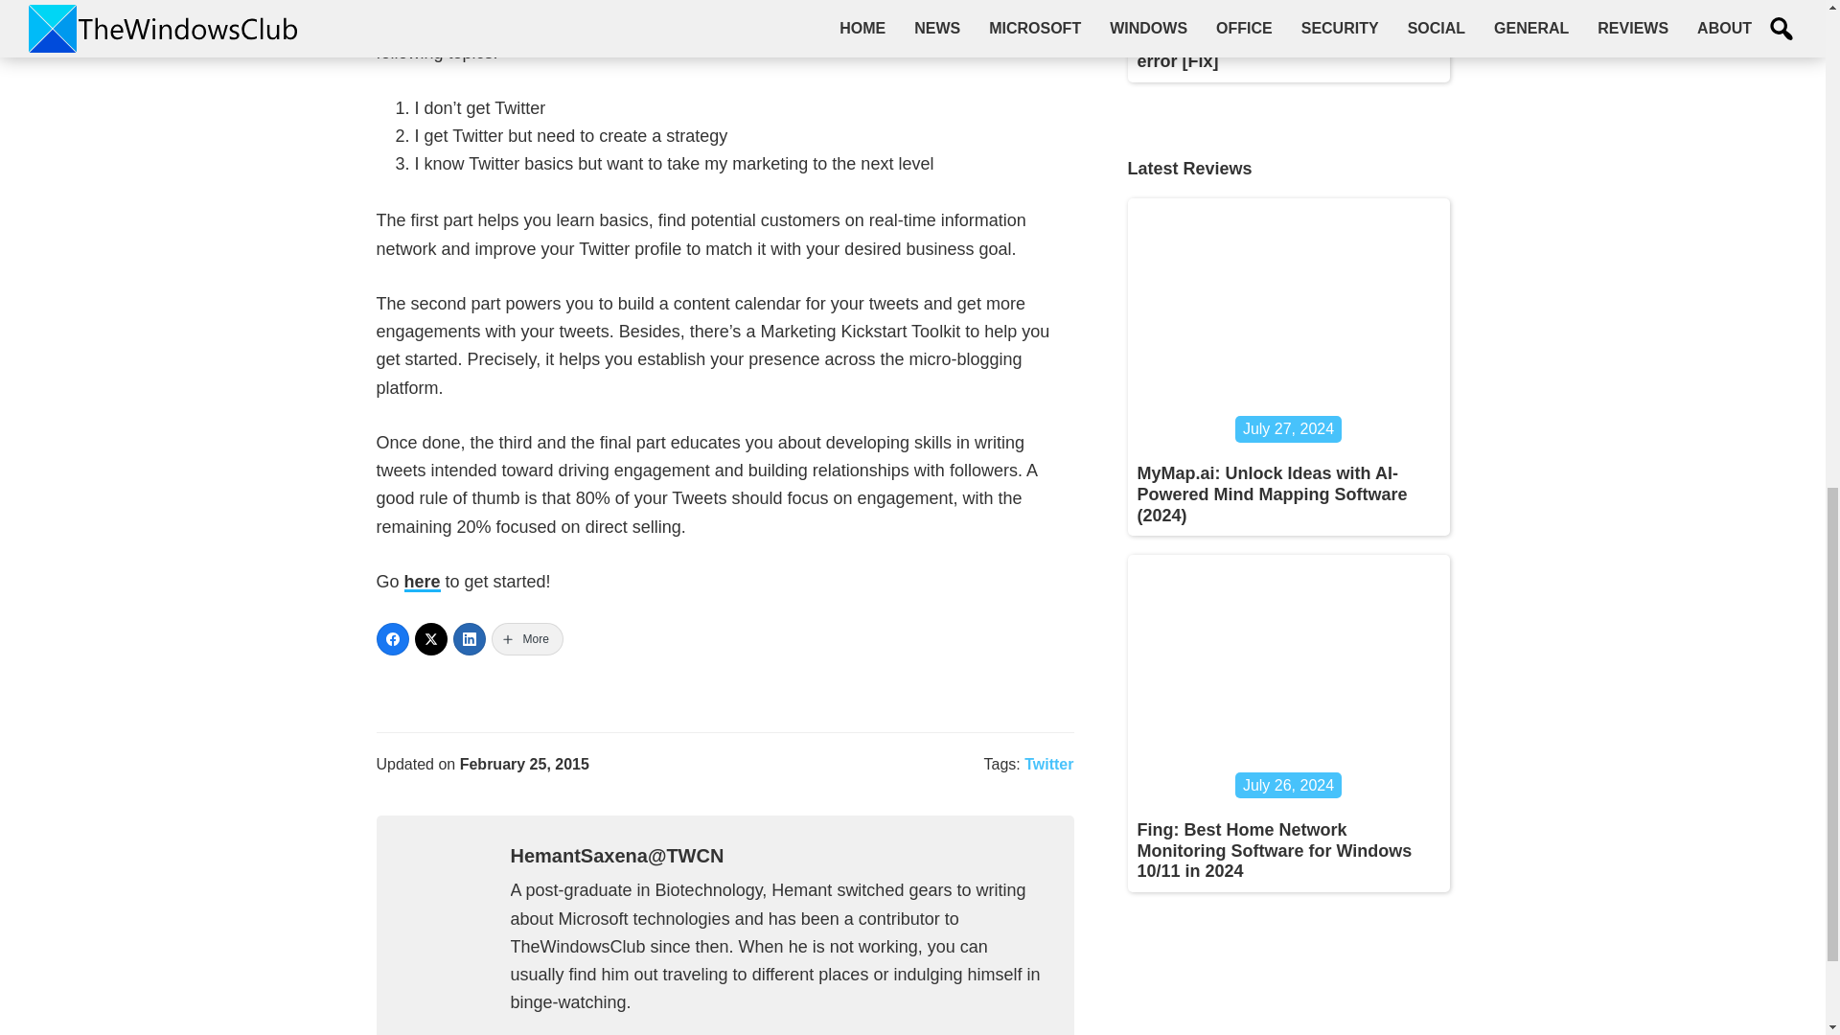 The image size is (1840, 1035). What do you see at coordinates (1048, 764) in the screenshot?
I see `Twitter` at bounding box center [1048, 764].